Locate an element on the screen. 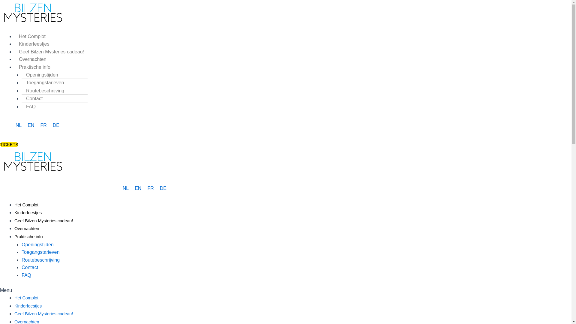  FAQ is located at coordinates (26, 275).